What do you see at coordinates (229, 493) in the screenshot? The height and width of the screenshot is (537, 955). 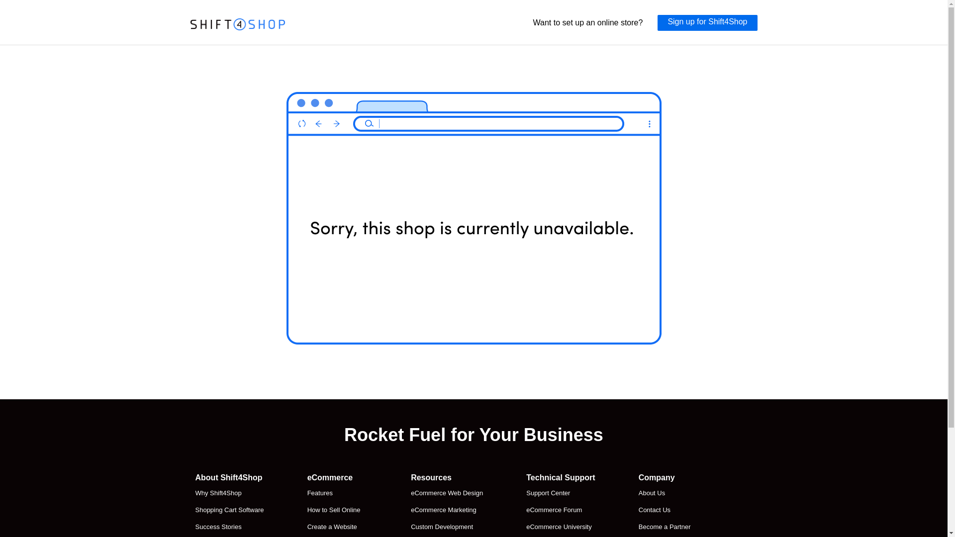 I see `Why Shift4Shop` at bounding box center [229, 493].